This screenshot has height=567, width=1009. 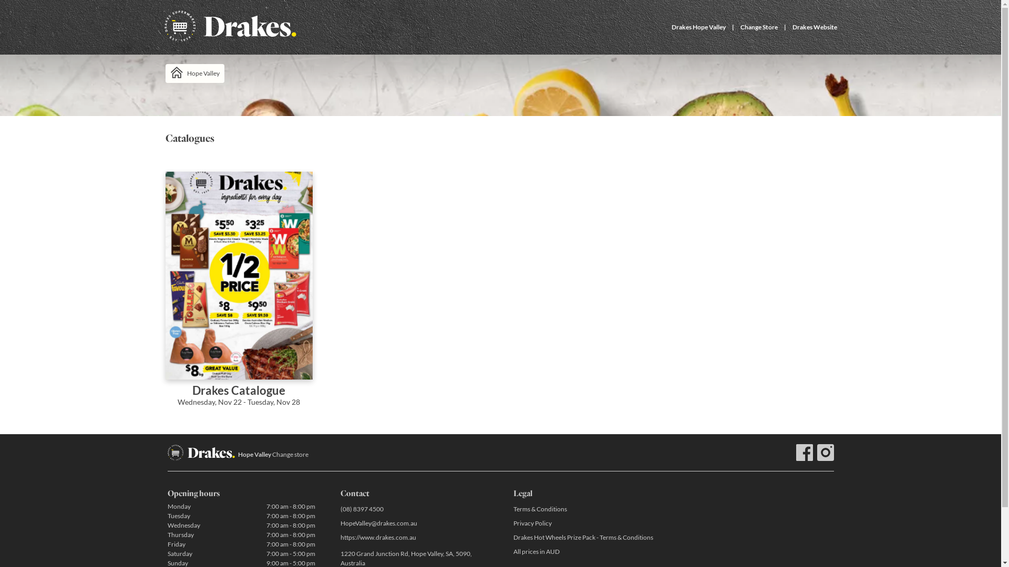 I want to click on Drakes Website, so click(x=815, y=27).